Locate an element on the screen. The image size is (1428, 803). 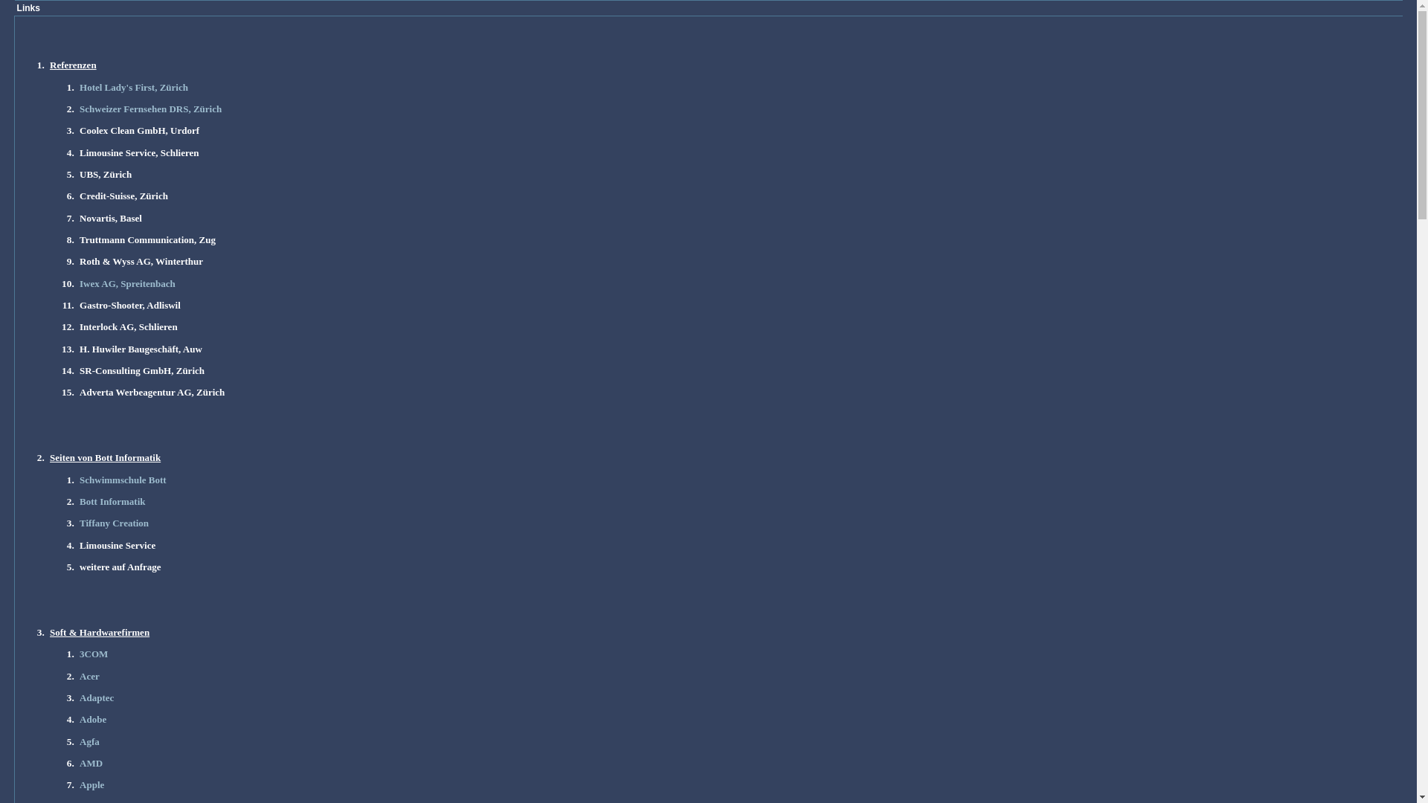
Adobe is located at coordinates (93, 720).